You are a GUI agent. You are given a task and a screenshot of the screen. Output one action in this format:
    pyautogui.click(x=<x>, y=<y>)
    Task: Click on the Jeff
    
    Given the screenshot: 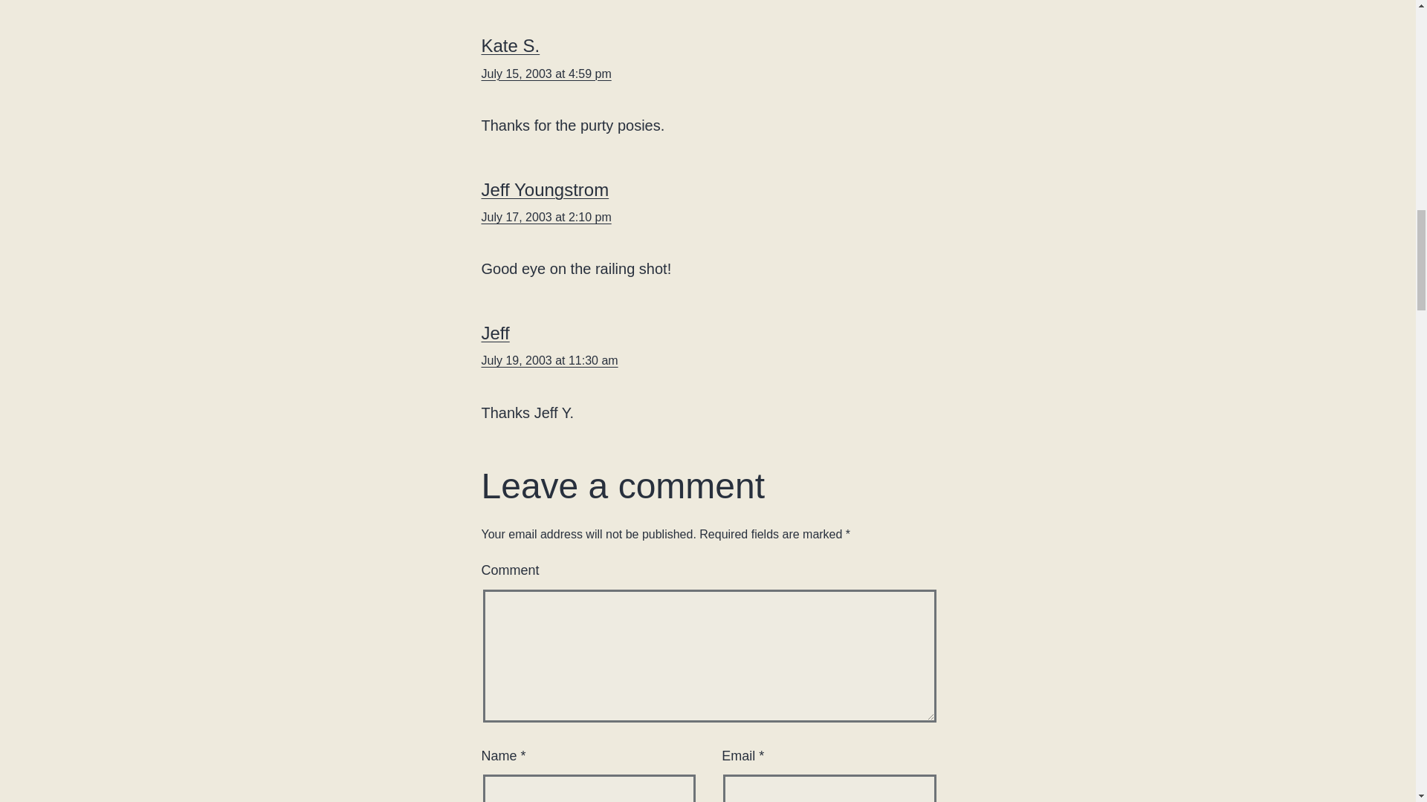 What is the action you would take?
    pyautogui.click(x=495, y=333)
    